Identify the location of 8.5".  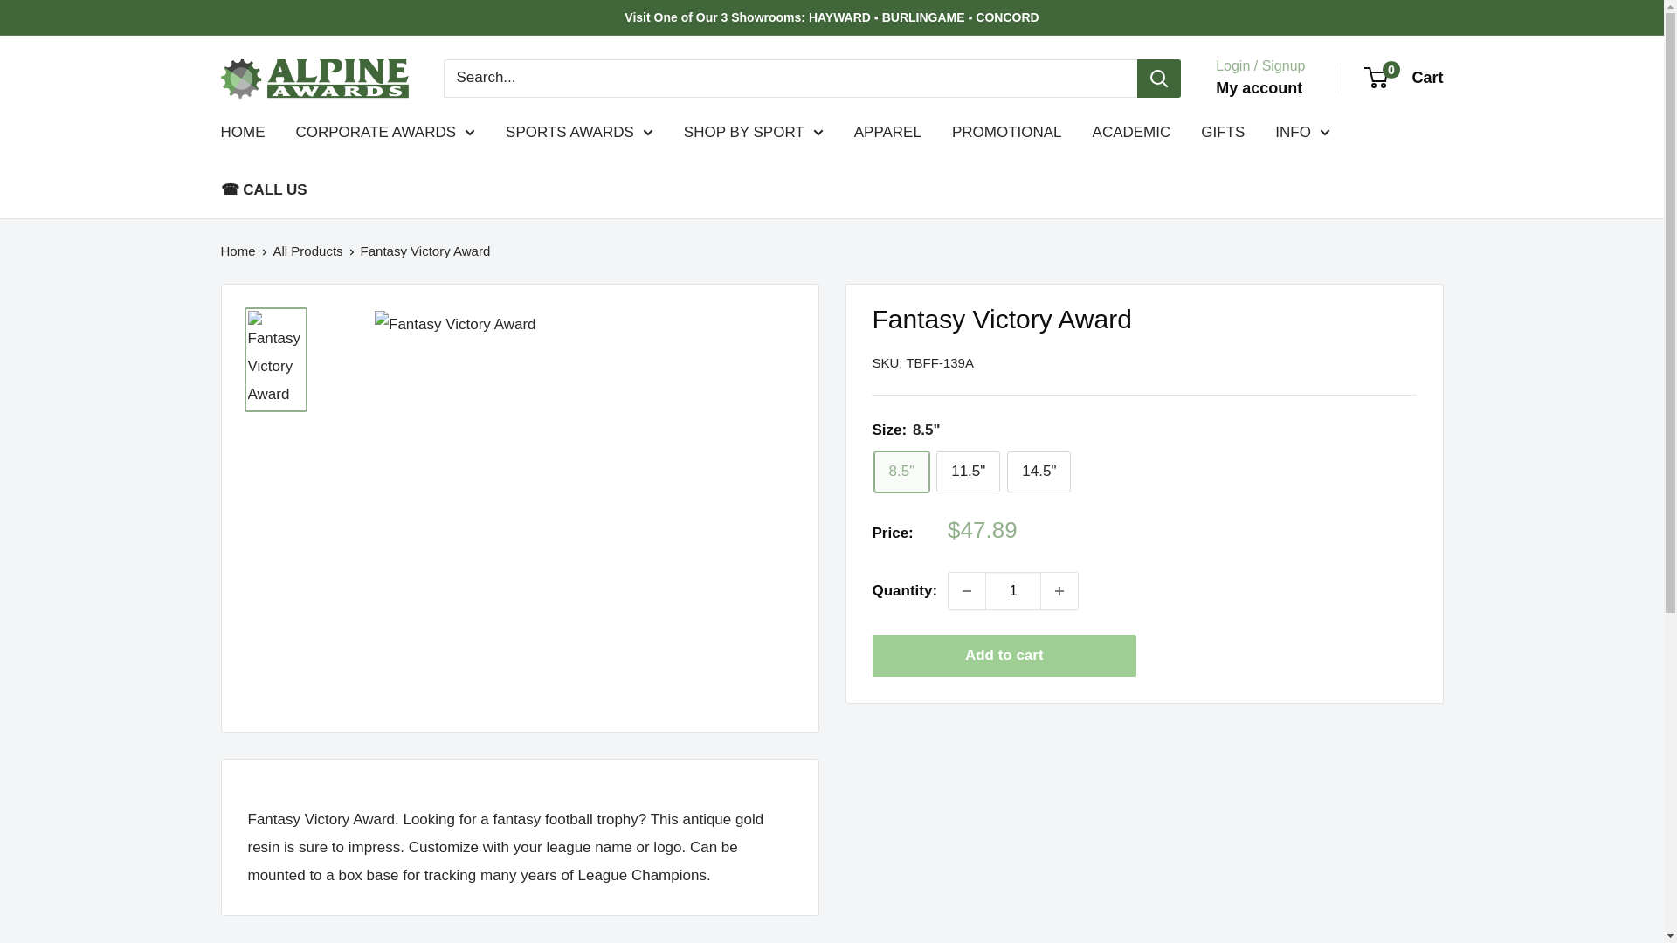
(901, 471).